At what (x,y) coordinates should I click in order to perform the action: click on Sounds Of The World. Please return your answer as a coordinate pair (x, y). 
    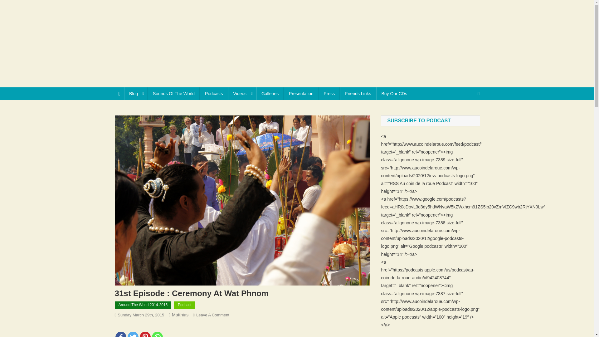
    Looking at the image, I should click on (173, 93).